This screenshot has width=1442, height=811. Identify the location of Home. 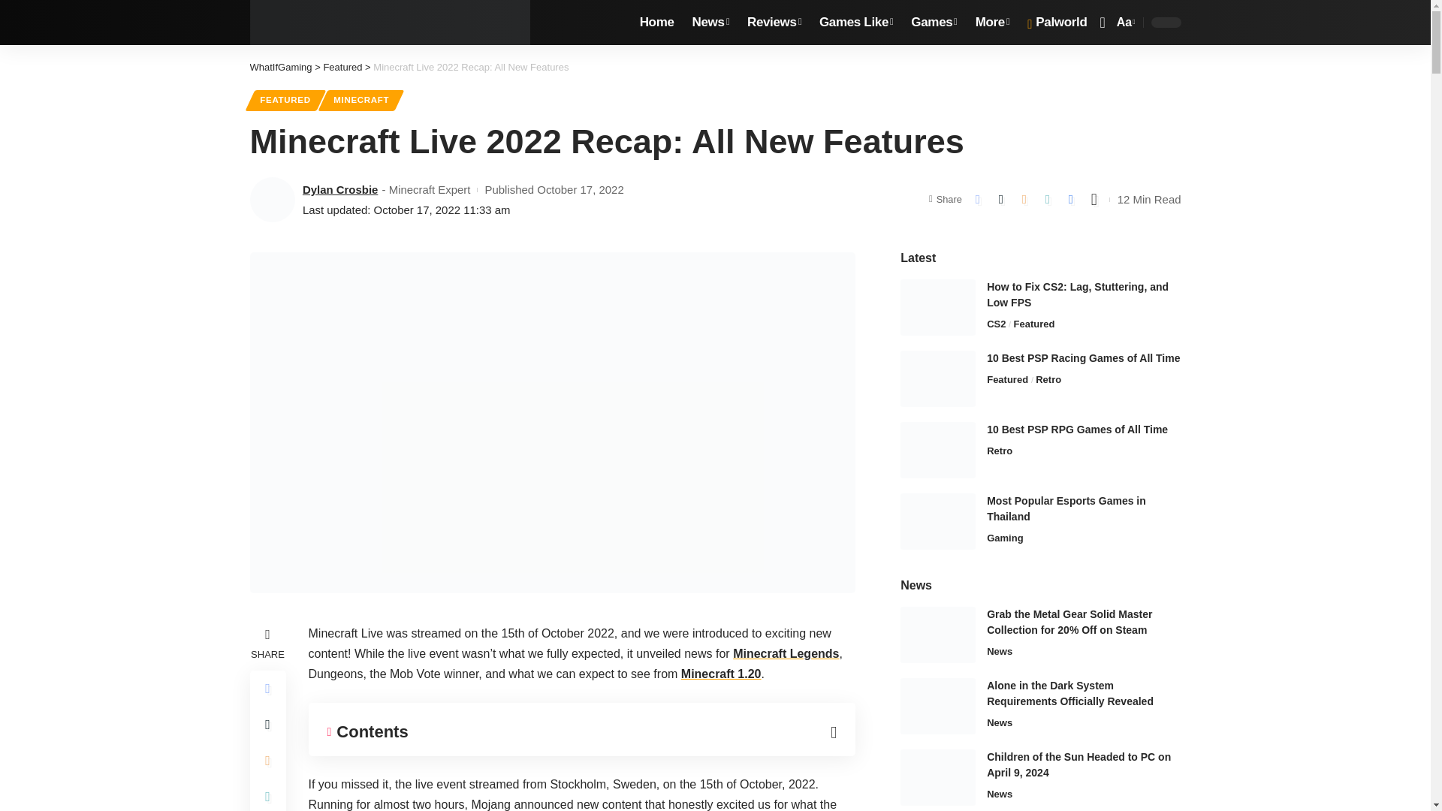
(657, 23).